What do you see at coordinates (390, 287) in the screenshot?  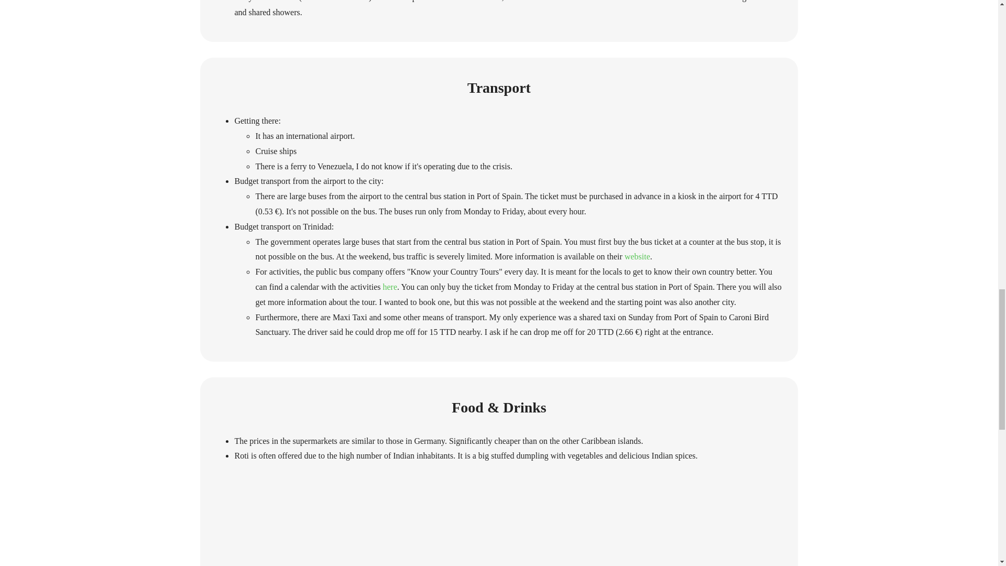 I see `here` at bounding box center [390, 287].